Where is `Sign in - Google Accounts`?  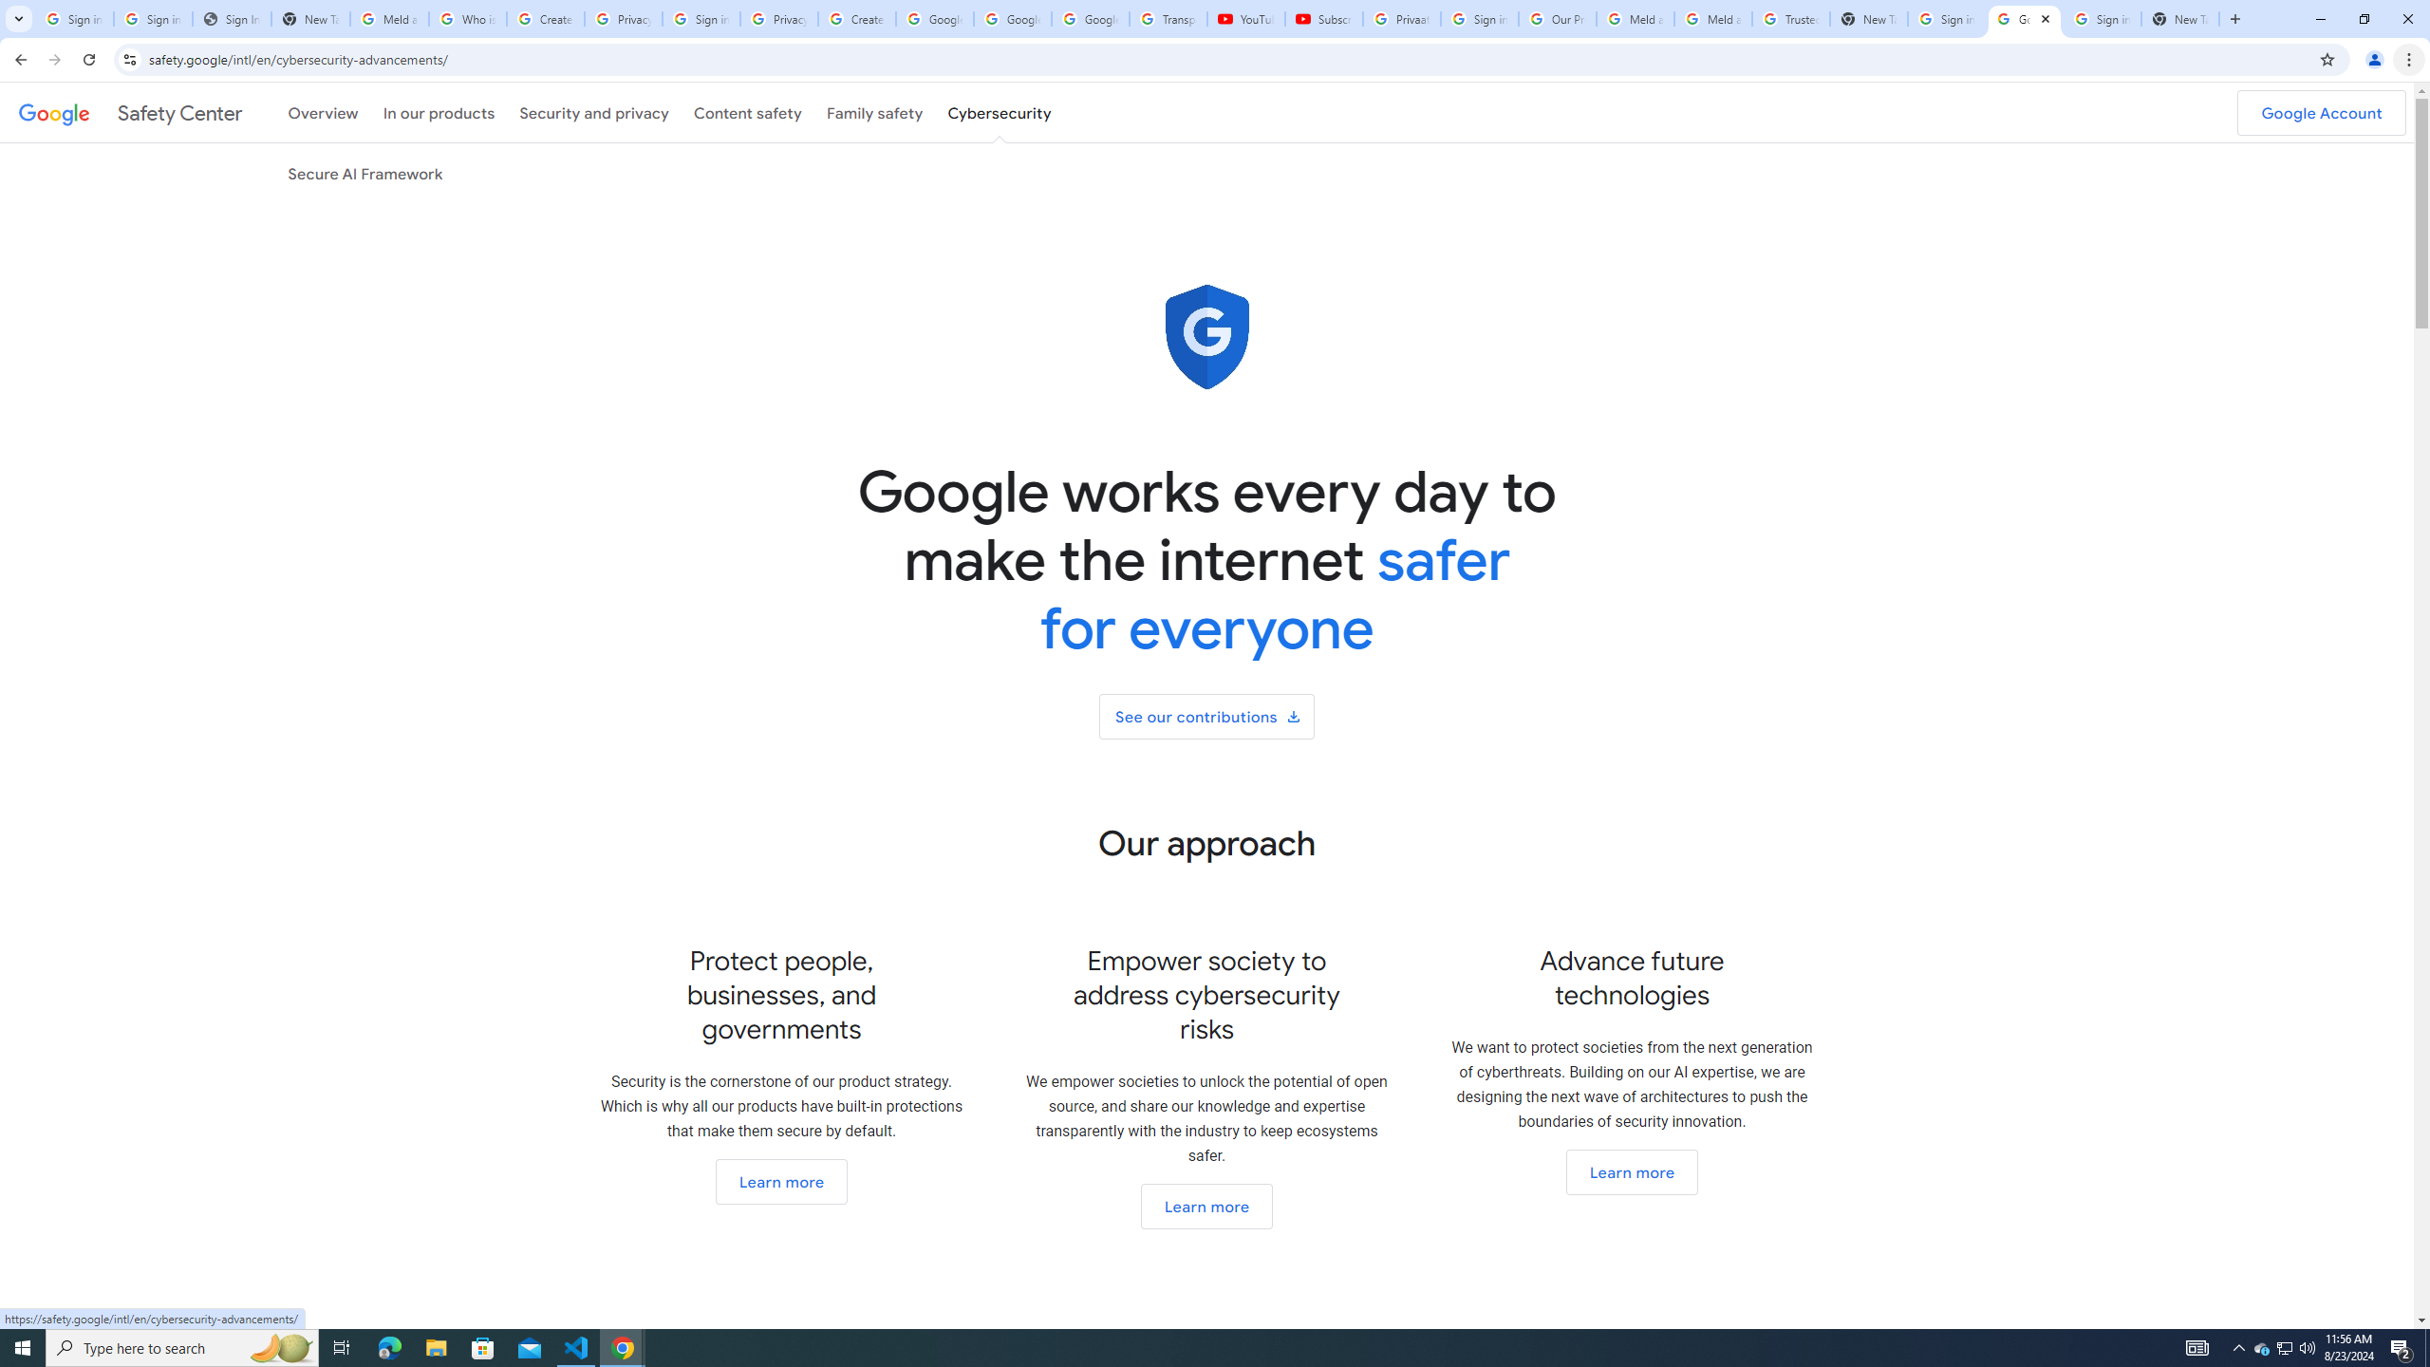
Sign in - Google Accounts is located at coordinates (1947, 19).